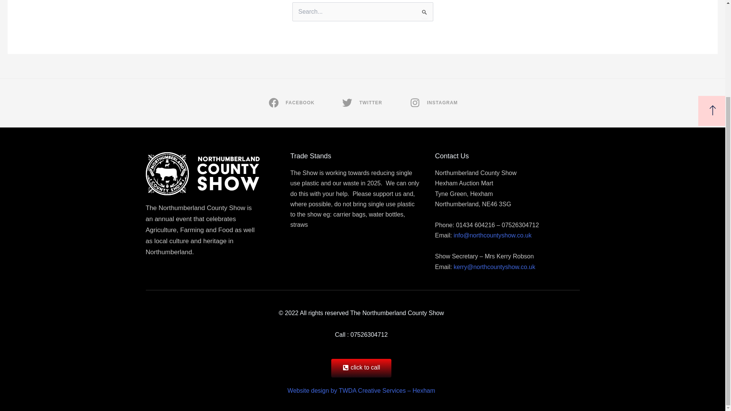 The height and width of the screenshot is (411, 731). Describe the element at coordinates (433, 103) in the screenshot. I see `INSTAGRAM` at that location.